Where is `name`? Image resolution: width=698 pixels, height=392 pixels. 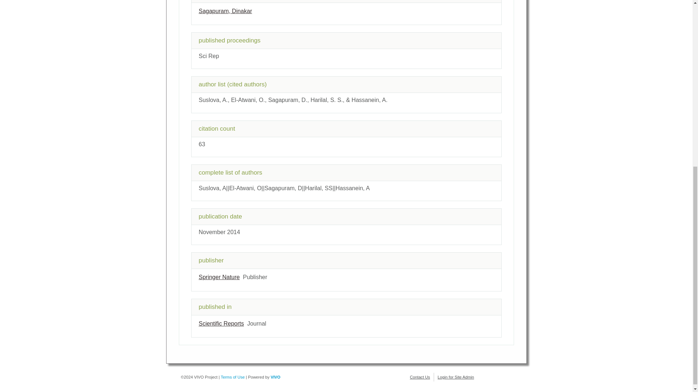
name is located at coordinates (219, 277).